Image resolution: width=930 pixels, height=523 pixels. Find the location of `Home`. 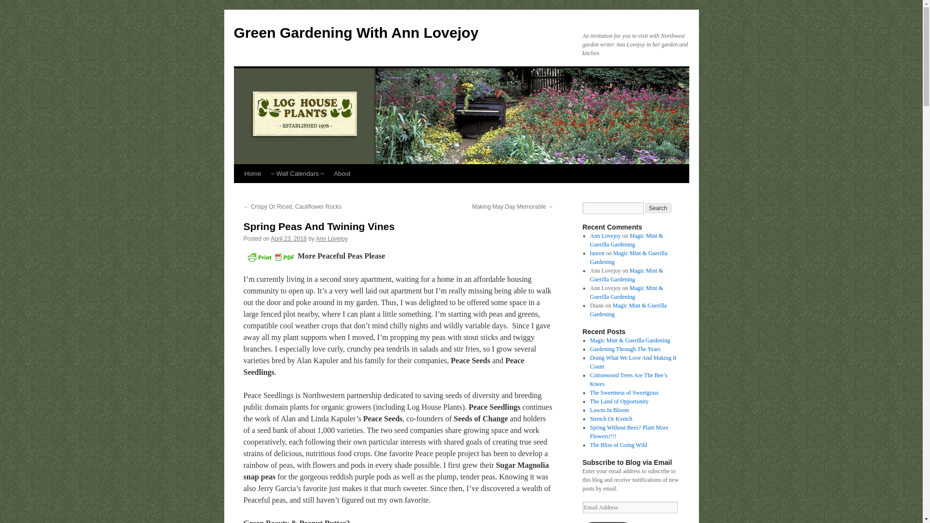

Home is located at coordinates (252, 174).